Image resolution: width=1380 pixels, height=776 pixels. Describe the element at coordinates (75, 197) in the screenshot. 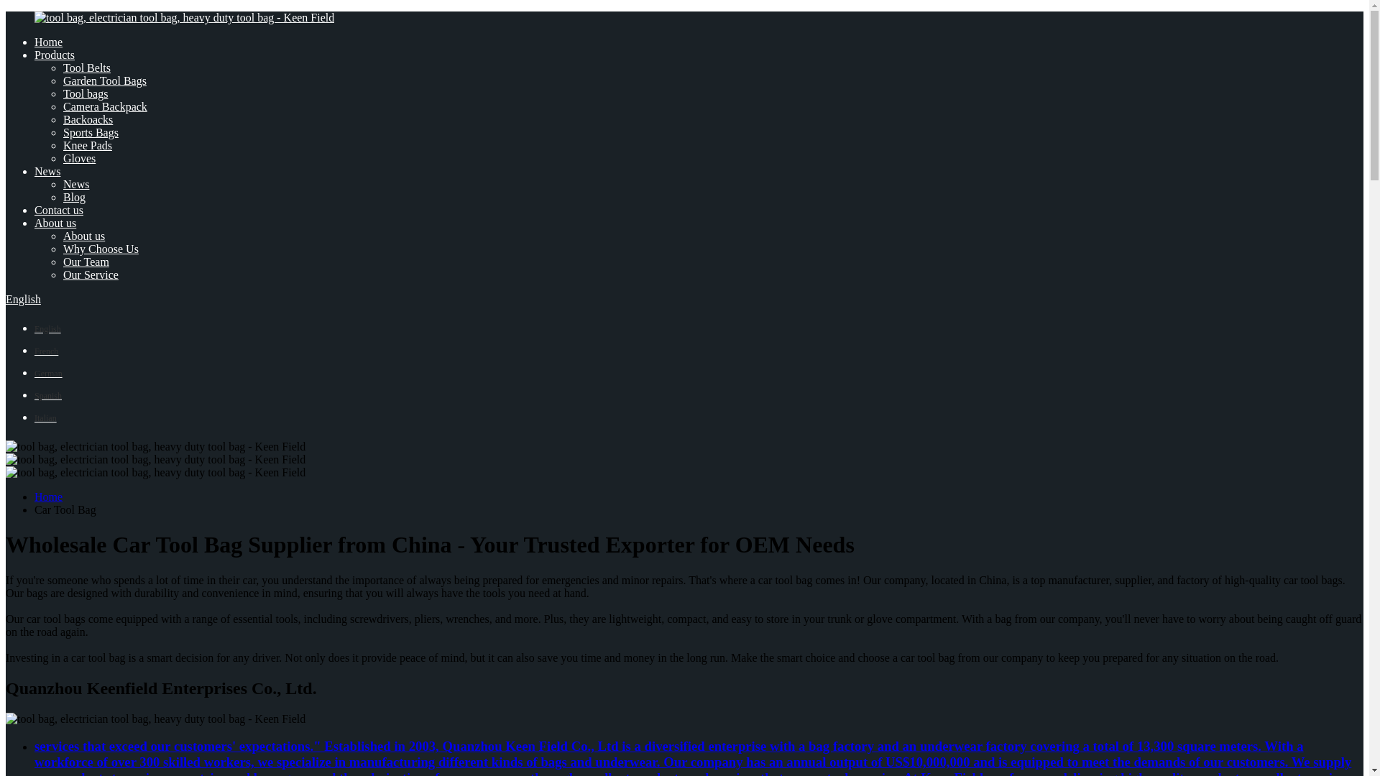

I see `Blog` at that location.